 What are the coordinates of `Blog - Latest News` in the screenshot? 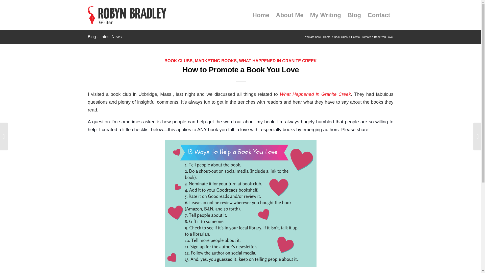 It's located at (105, 37).